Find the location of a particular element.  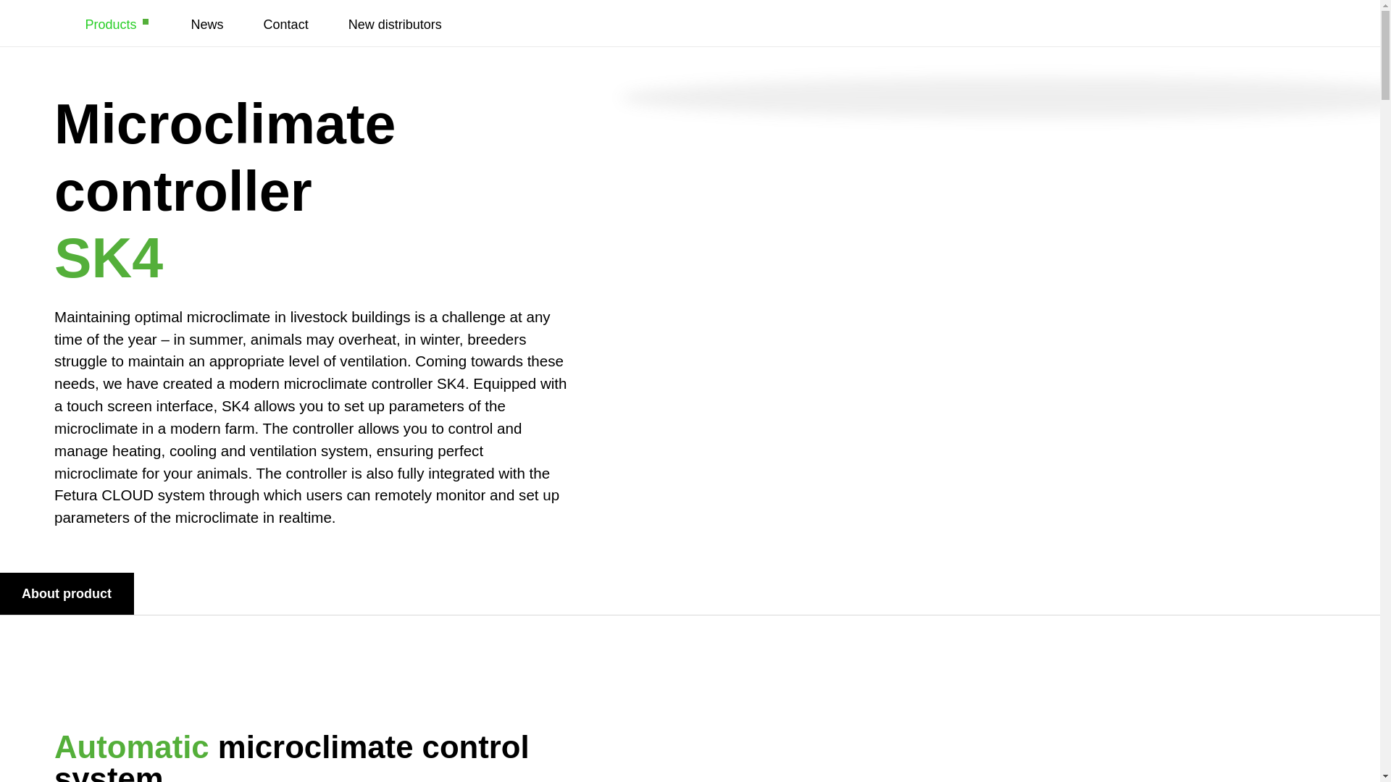

Contact is located at coordinates (286, 25).